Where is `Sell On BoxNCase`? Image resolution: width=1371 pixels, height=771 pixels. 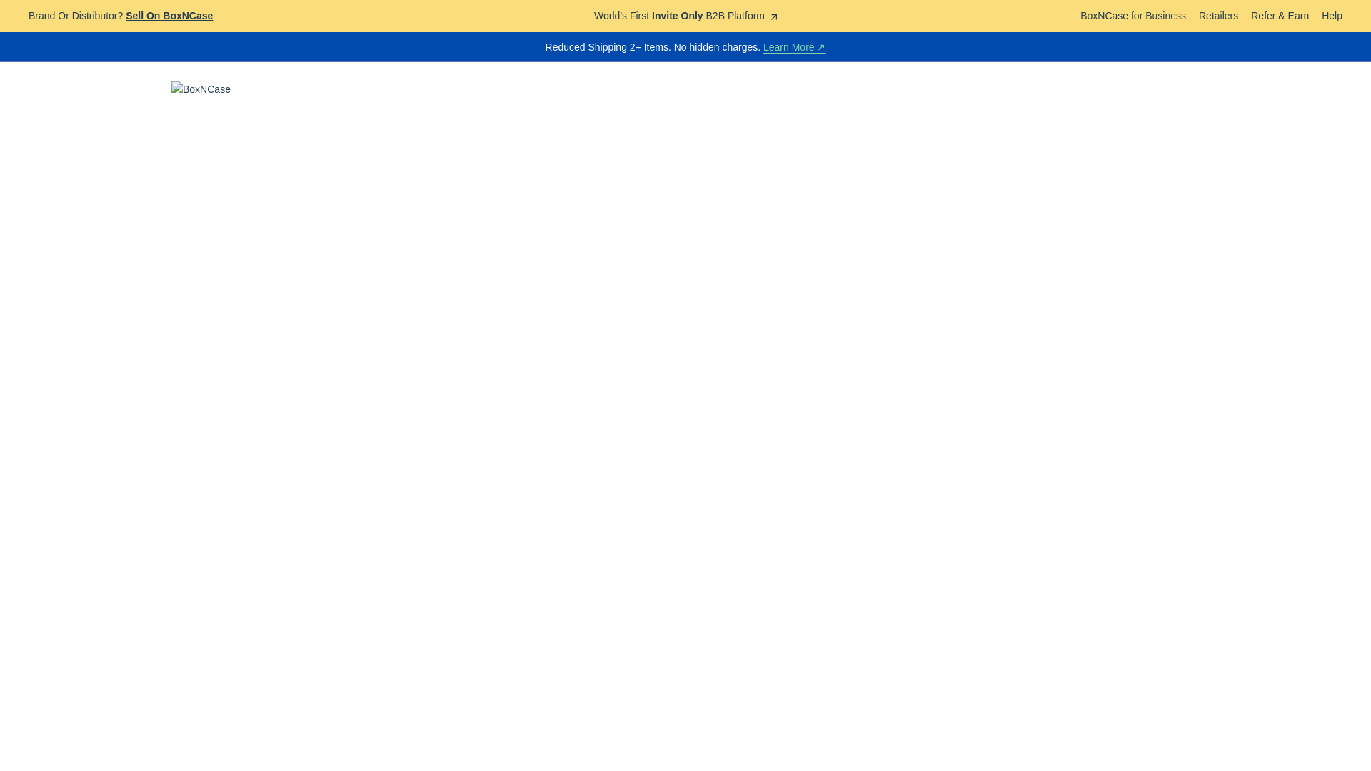 Sell On BoxNCase is located at coordinates (169, 16).